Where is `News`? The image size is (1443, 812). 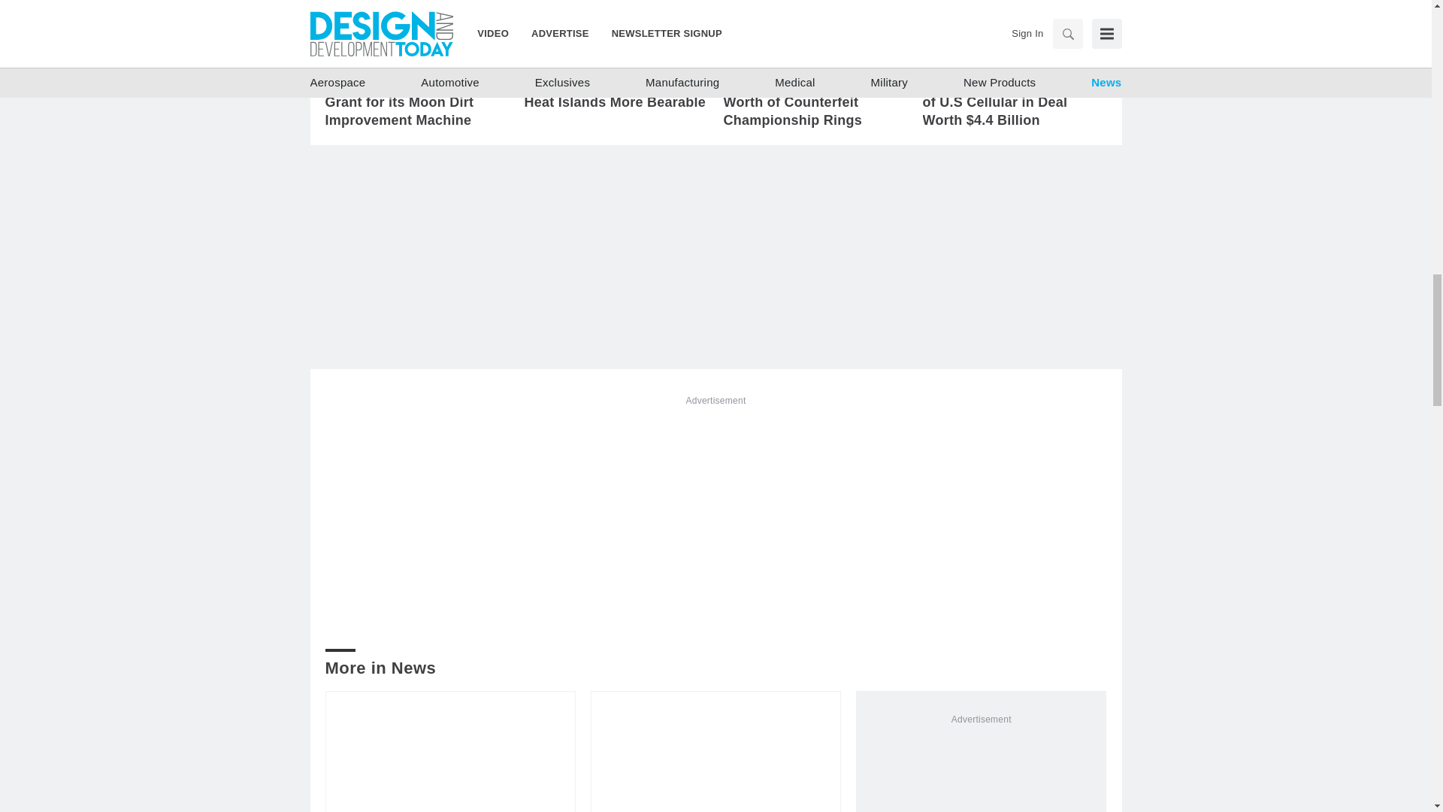
News is located at coordinates (948, 59).